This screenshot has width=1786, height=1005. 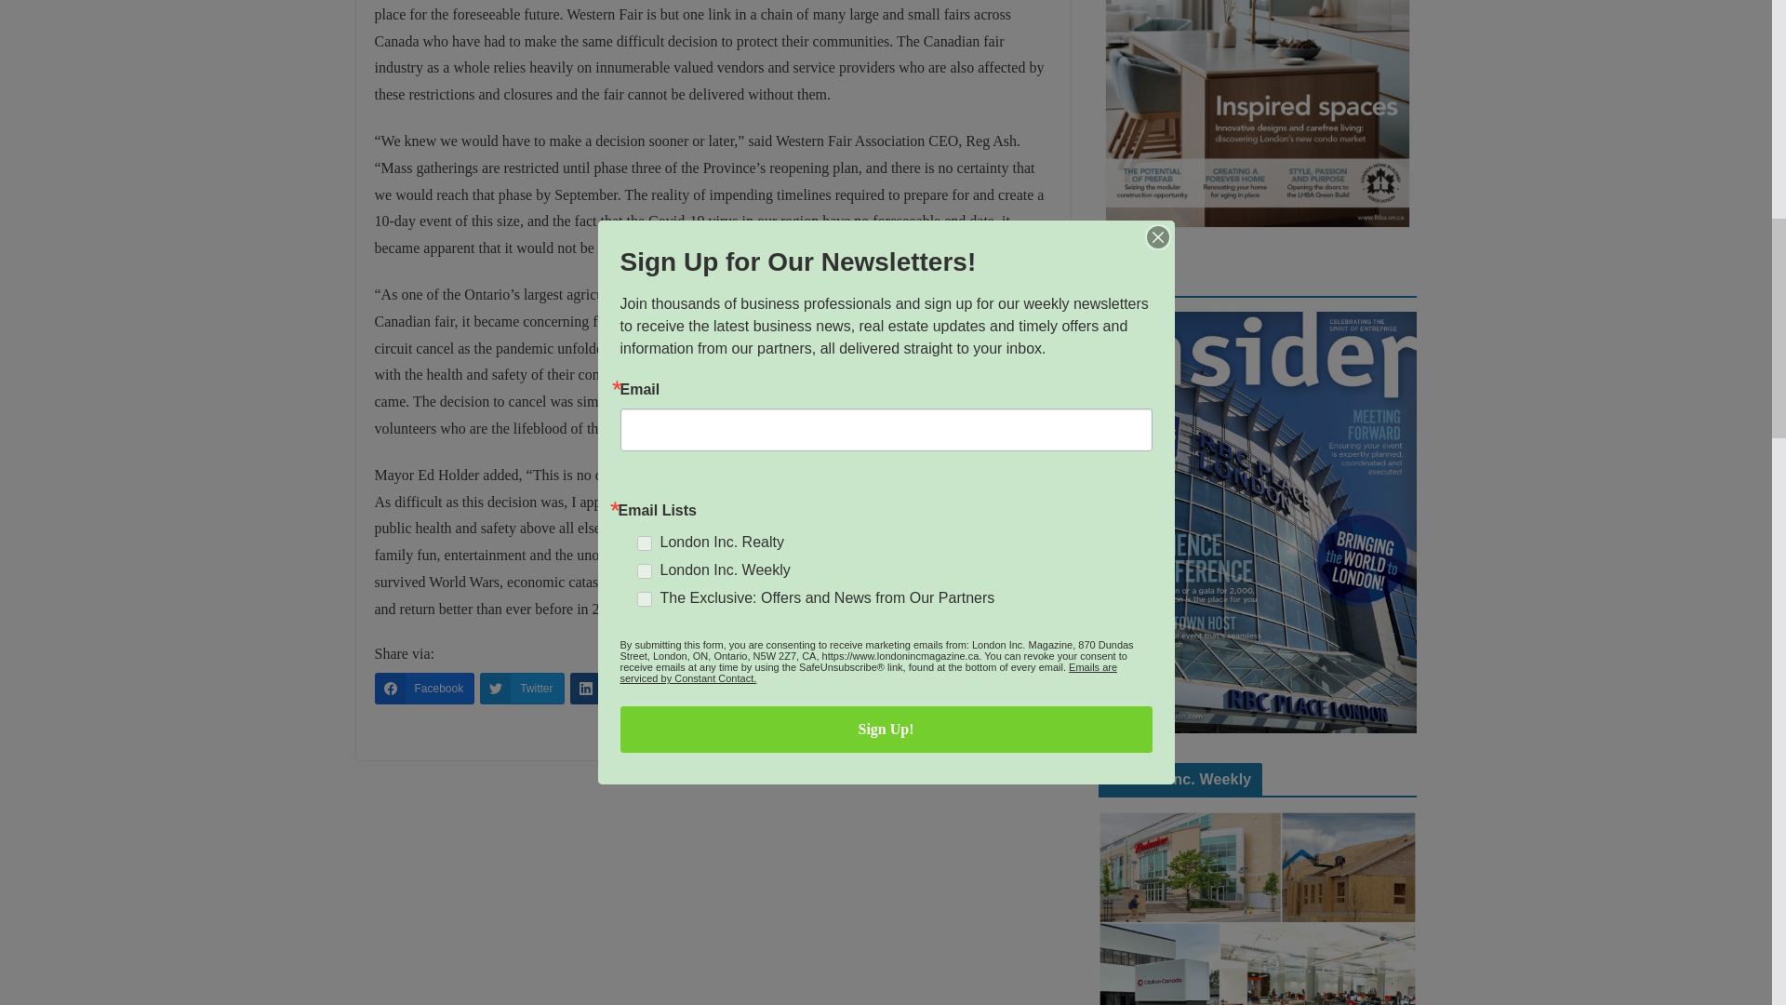 I want to click on More, so click(x=977, y=688).